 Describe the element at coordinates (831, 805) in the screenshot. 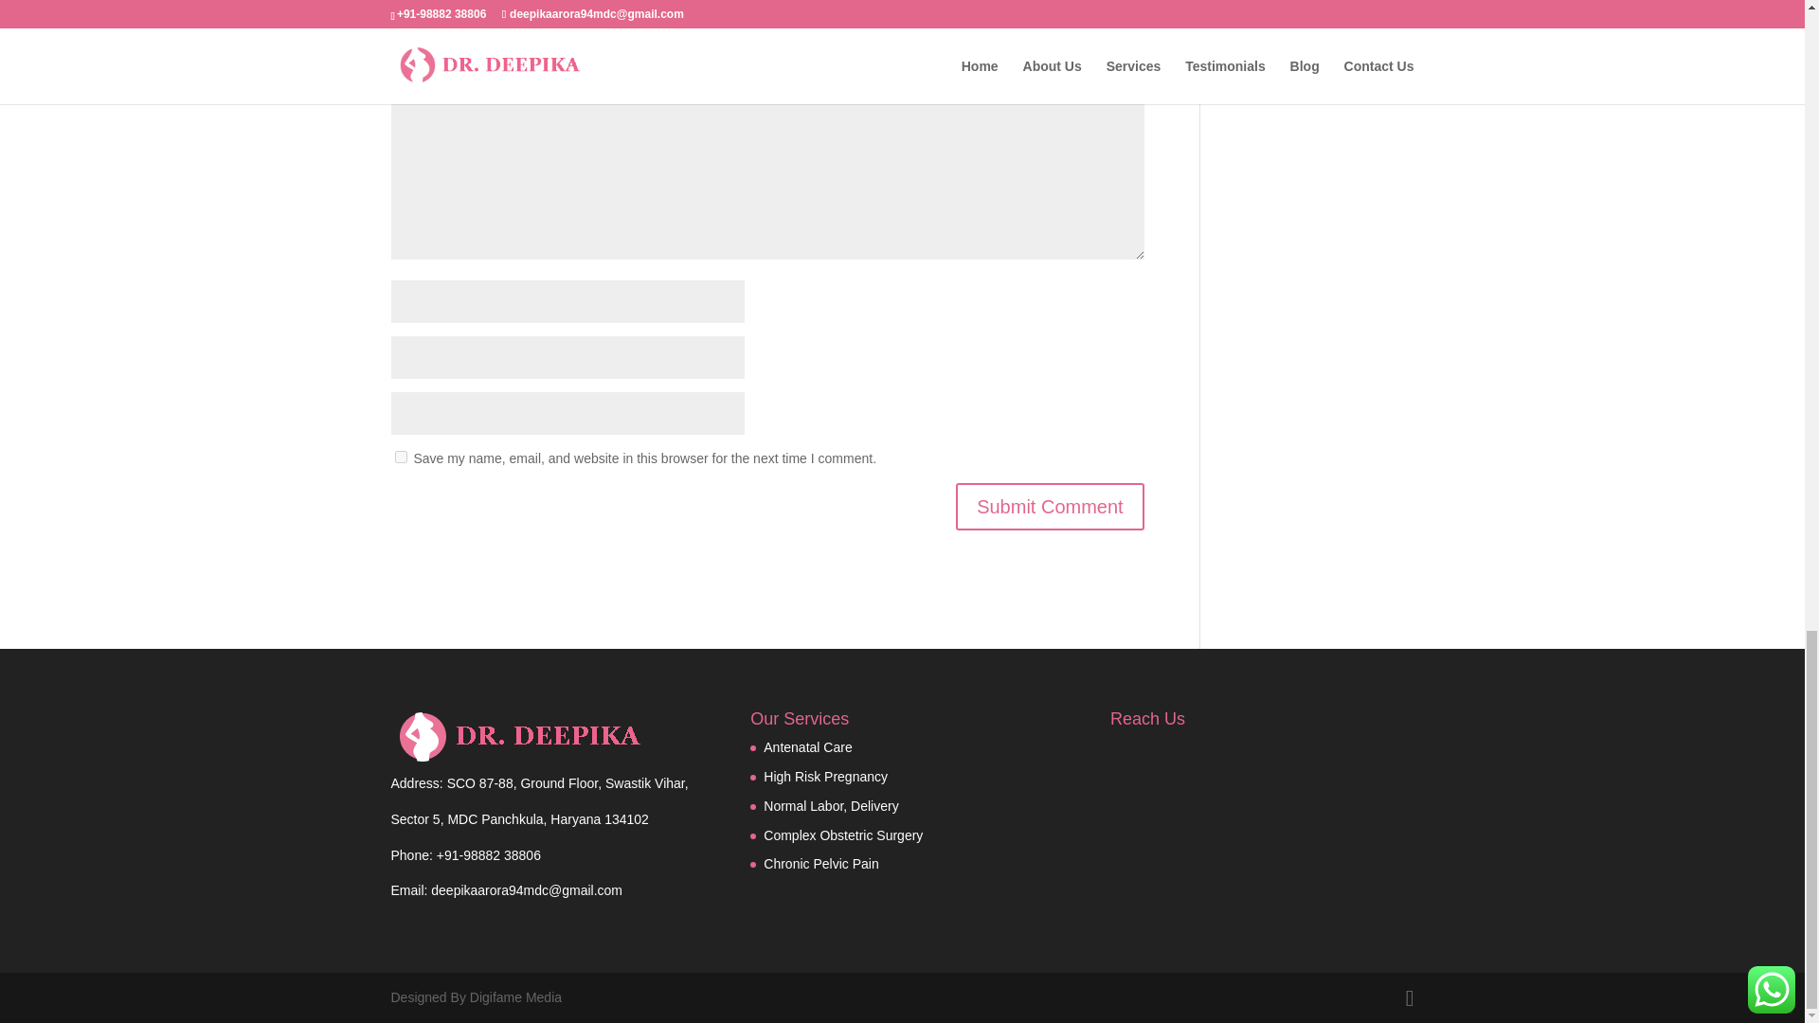

I see `Normal Labor, Delivery` at that location.